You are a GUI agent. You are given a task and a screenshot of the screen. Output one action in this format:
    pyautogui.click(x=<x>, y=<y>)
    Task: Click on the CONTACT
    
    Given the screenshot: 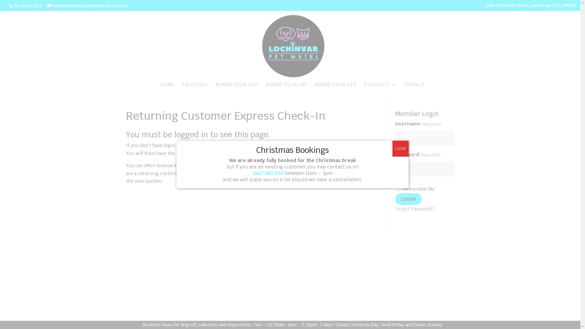 What is the action you would take?
    pyautogui.click(x=414, y=88)
    